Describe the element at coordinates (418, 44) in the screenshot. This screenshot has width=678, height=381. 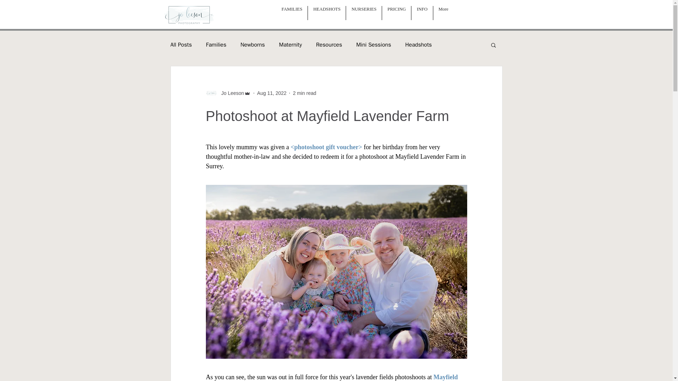
I see `Headshots` at that location.